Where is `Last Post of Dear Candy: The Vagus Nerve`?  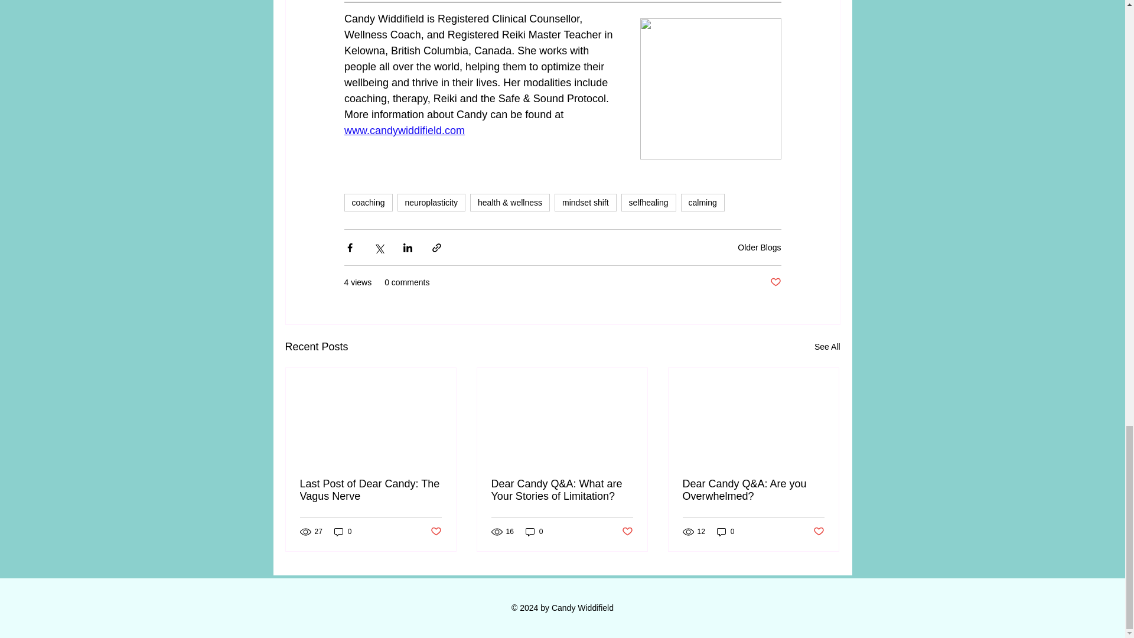 Last Post of Dear Candy: The Vagus Nerve is located at coordinates (371, 490).